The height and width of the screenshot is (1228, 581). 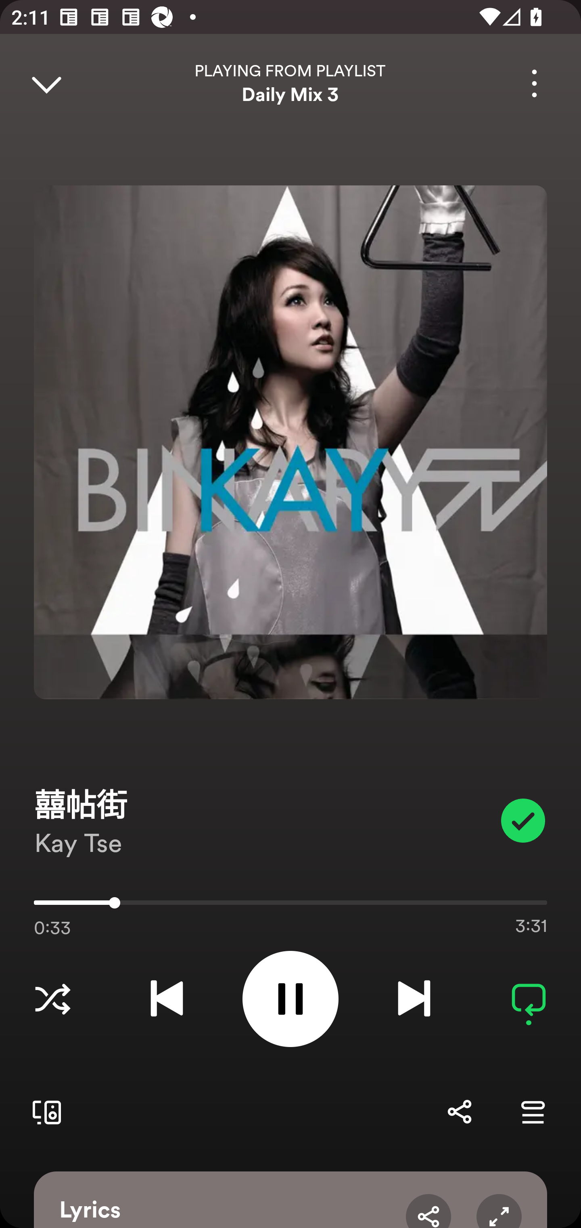 What do you see at coordinates (290, 1200) in the screenshot?
I see `Lyrics Share Expand` at bounding box center [290, 1200].